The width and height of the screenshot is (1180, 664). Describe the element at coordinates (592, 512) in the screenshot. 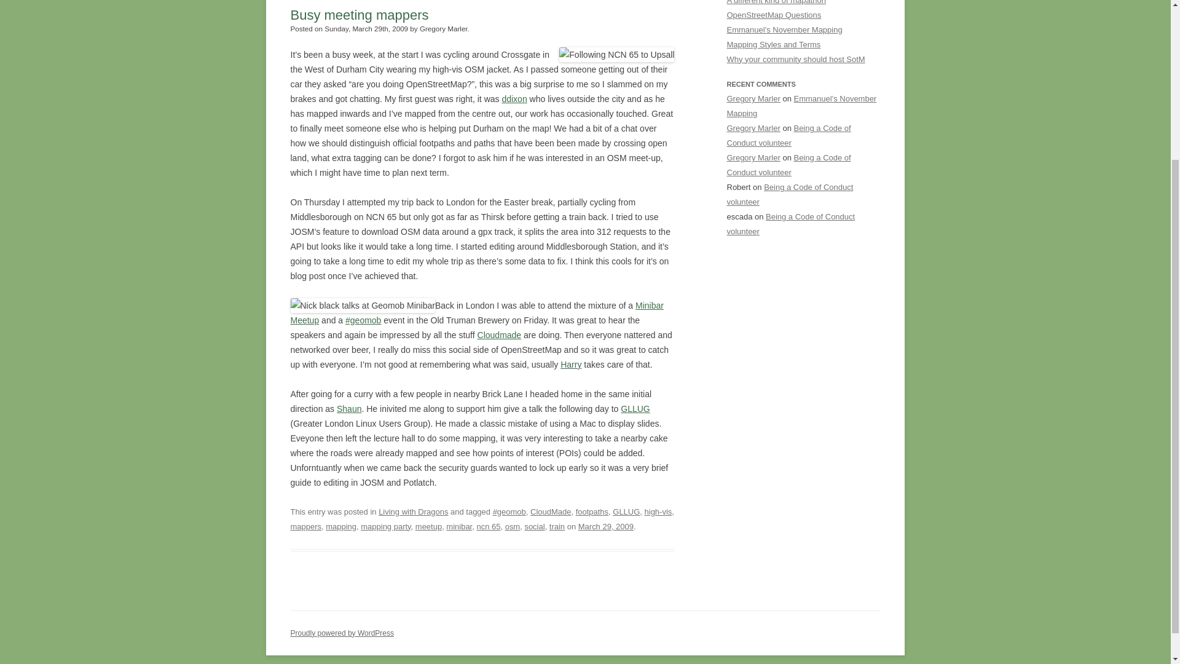

I see `footpaths` at that location.